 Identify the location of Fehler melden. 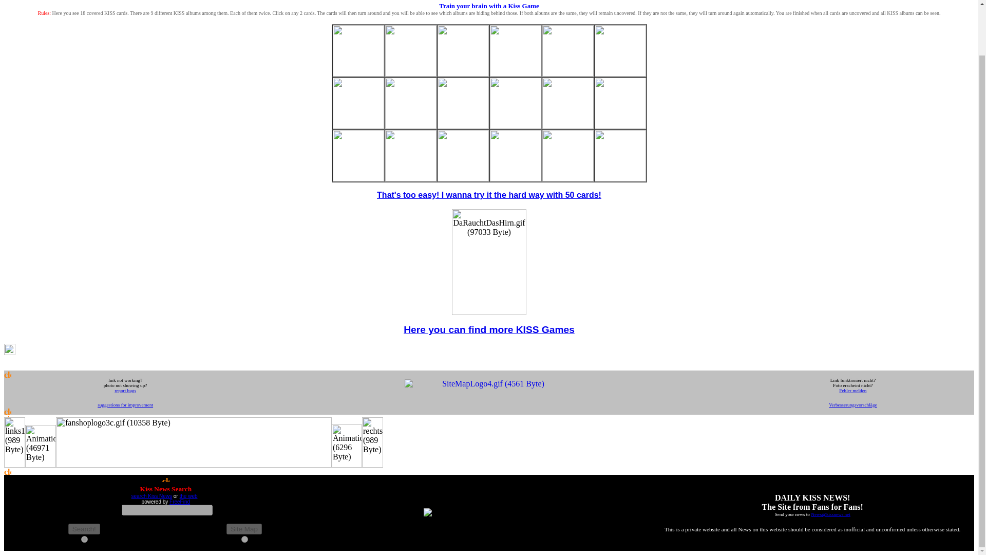
(852, 390).